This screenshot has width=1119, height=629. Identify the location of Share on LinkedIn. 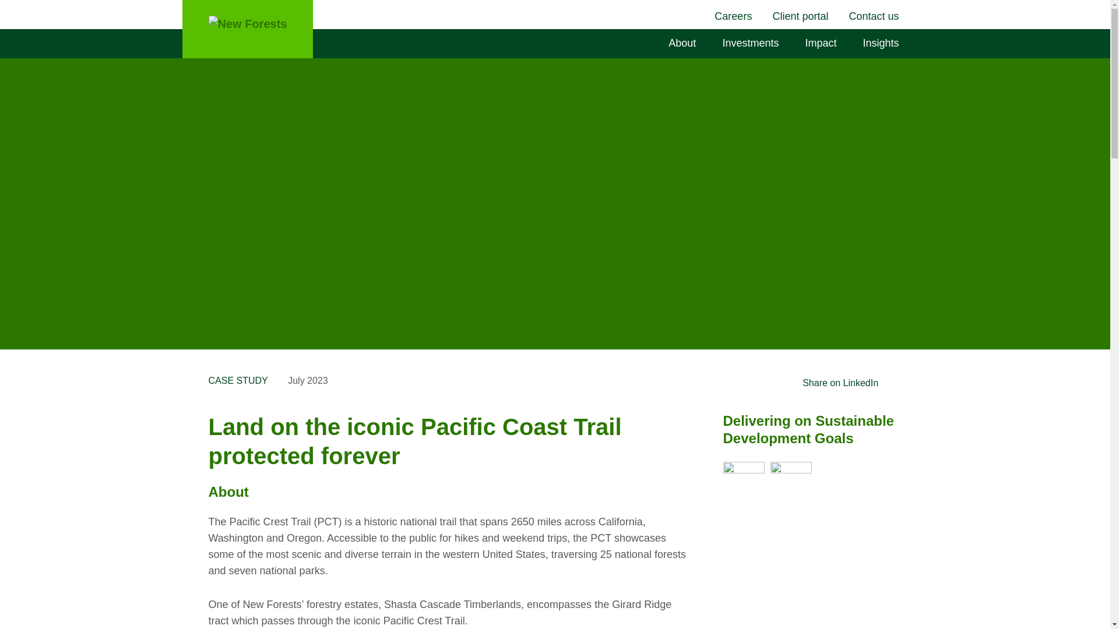
(840, 382).